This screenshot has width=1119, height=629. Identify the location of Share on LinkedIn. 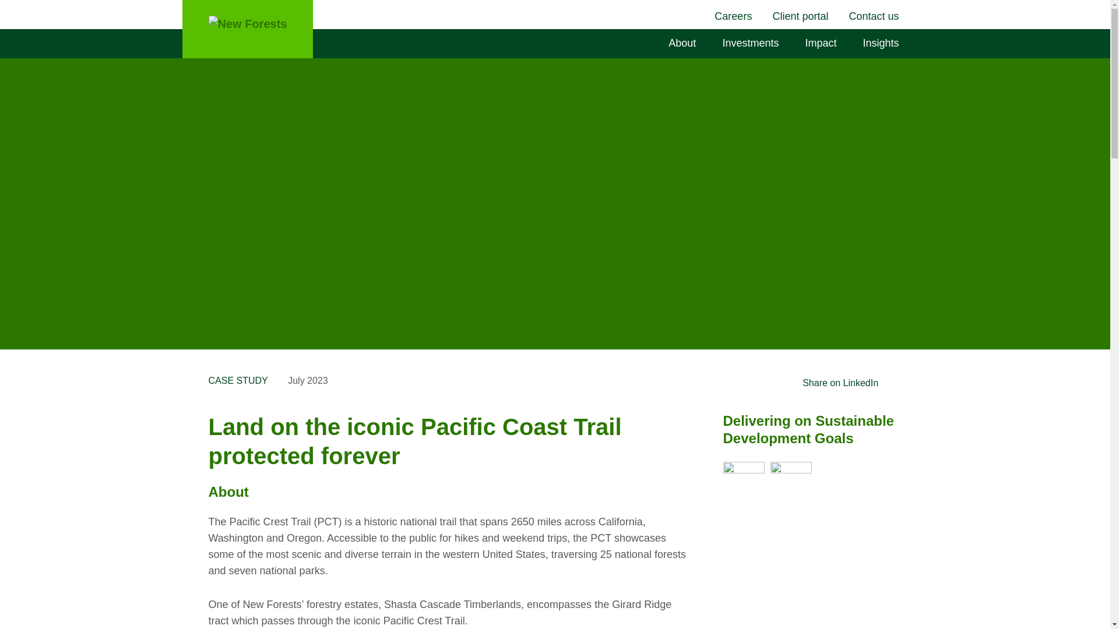
(840, 382).